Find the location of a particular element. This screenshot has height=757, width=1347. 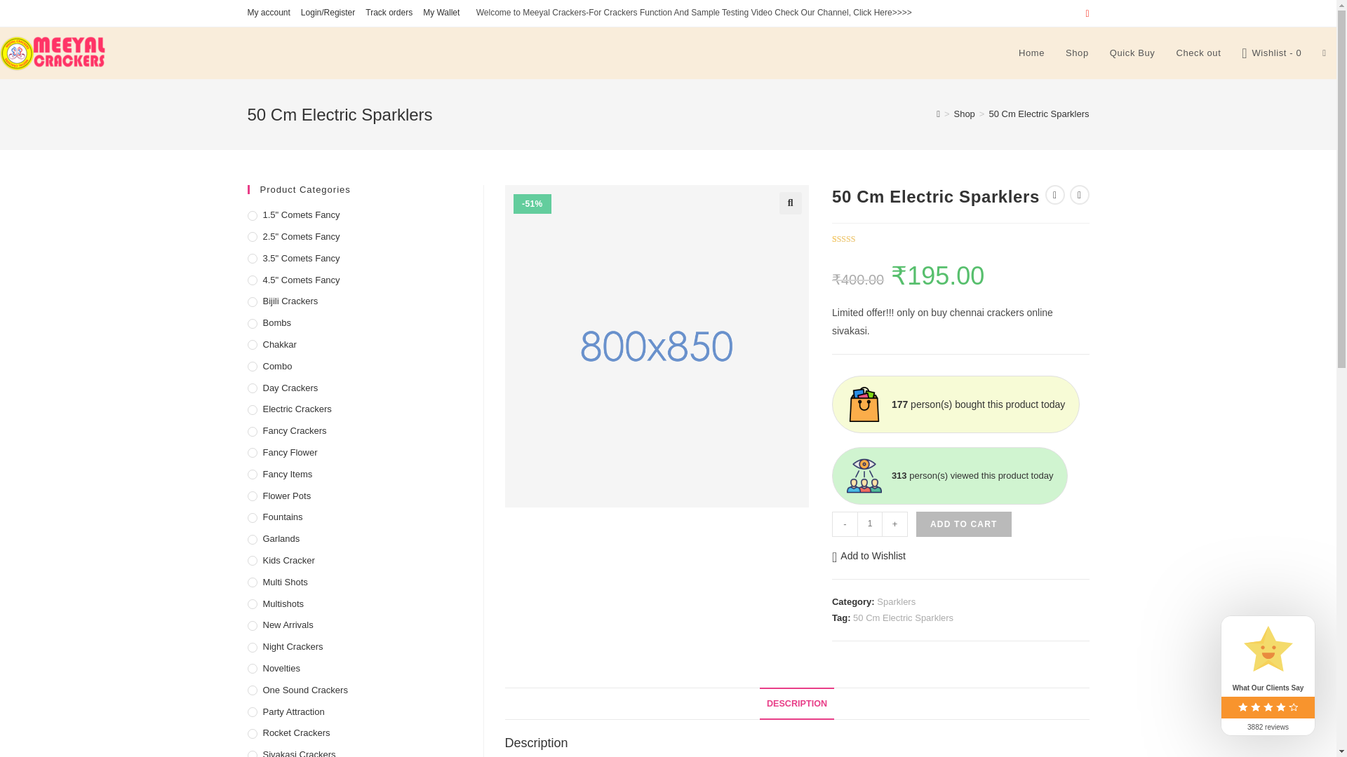

My account is located at coordinates (268, 13).